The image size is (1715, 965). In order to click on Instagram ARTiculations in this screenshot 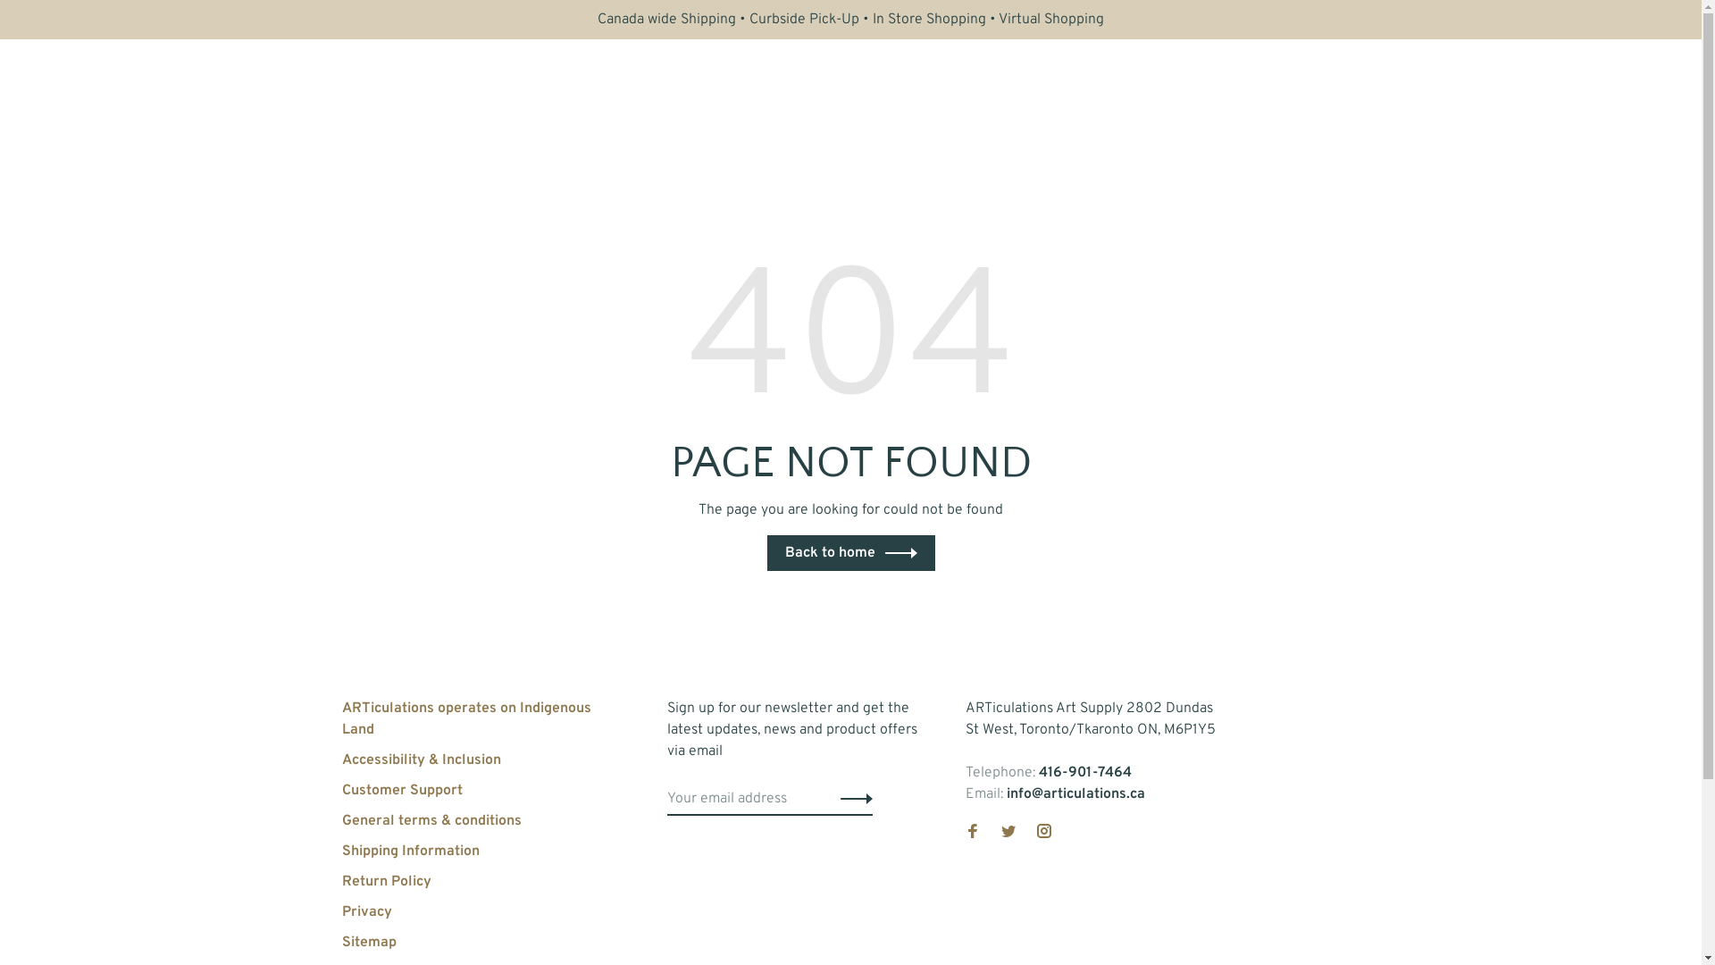, I will do `click(1043, 834)`.